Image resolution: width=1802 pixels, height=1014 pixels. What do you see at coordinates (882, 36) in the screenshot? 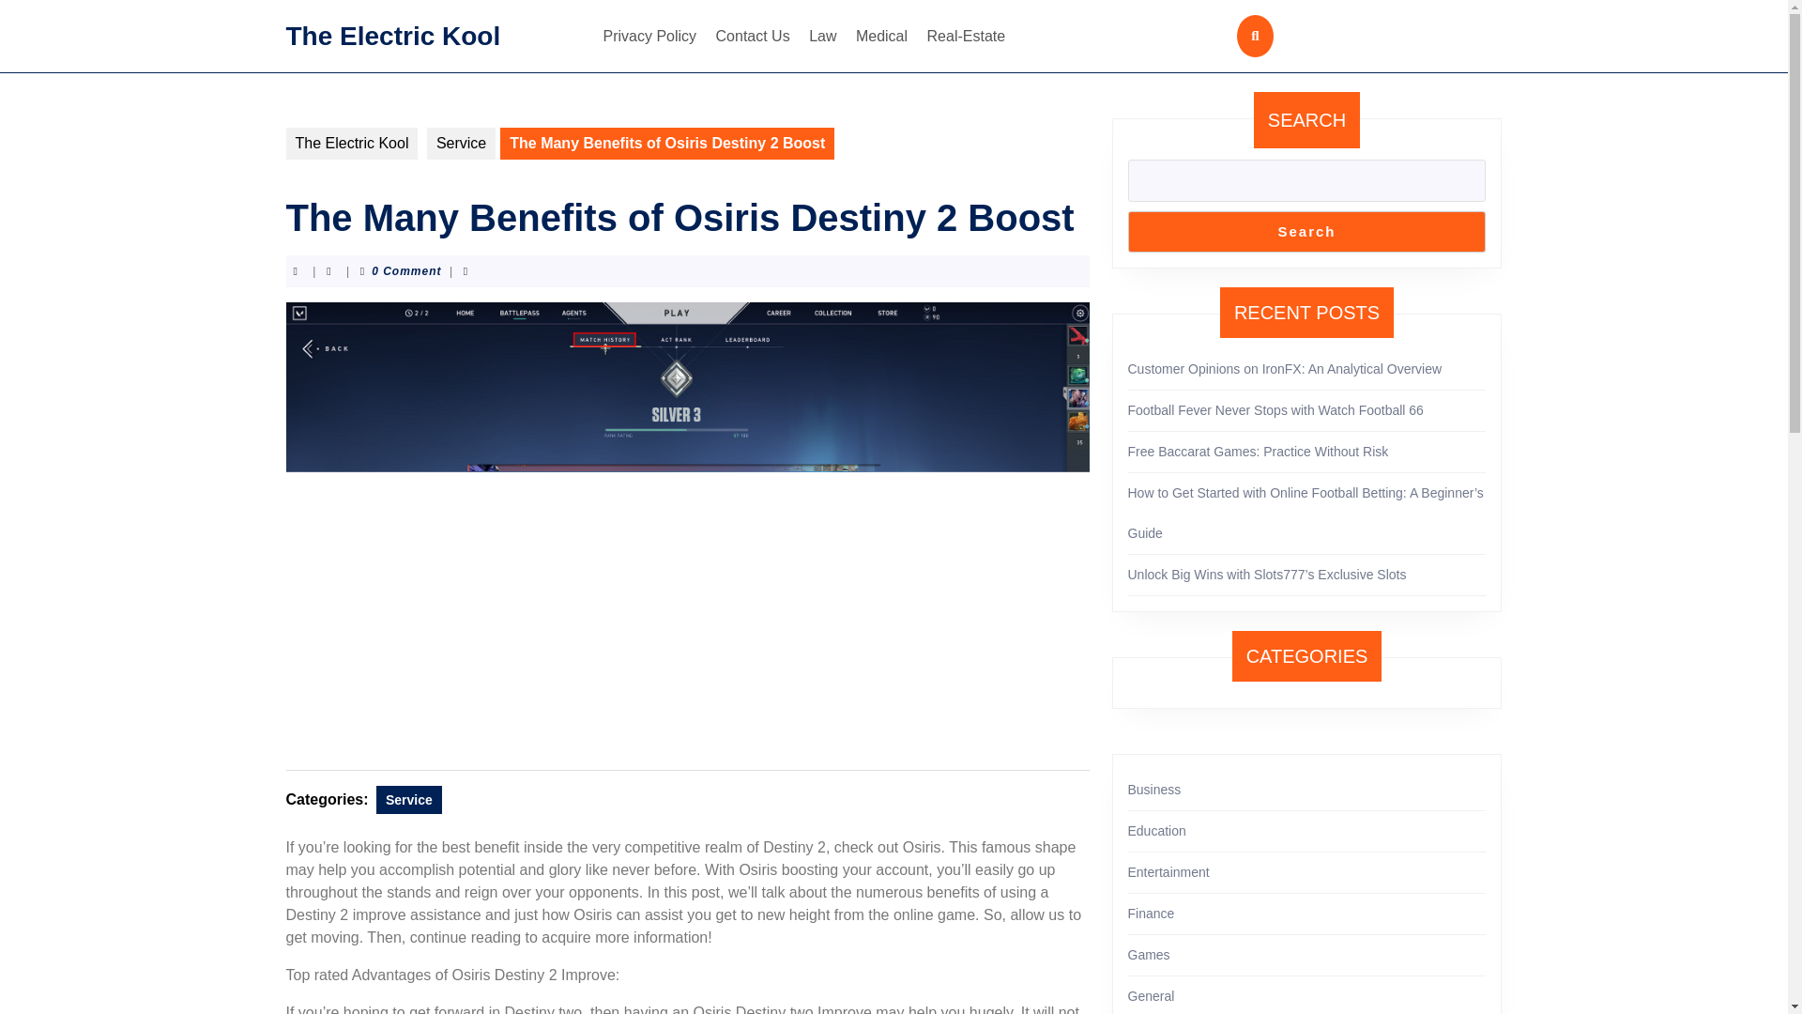
I see `Medical` at bounding box center [882, 36].